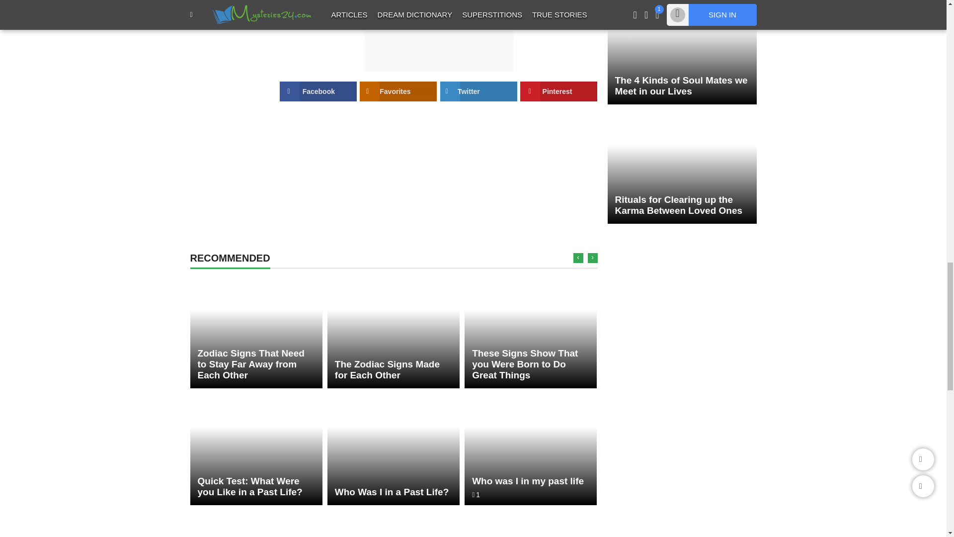 The height and width of the screenshot is (537, 954). What do you see at coordinates (478, 91) in the screenshot?
I see `Share this page on Twitter` at bounding box center [478, 91].